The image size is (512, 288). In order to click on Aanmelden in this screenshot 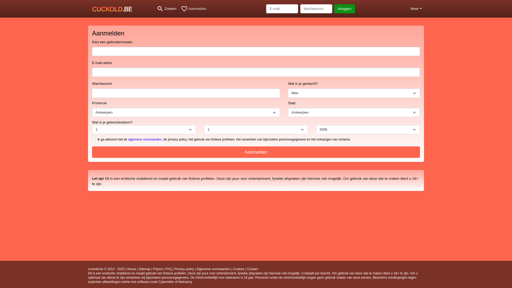, I will do `click(256, 152)`.